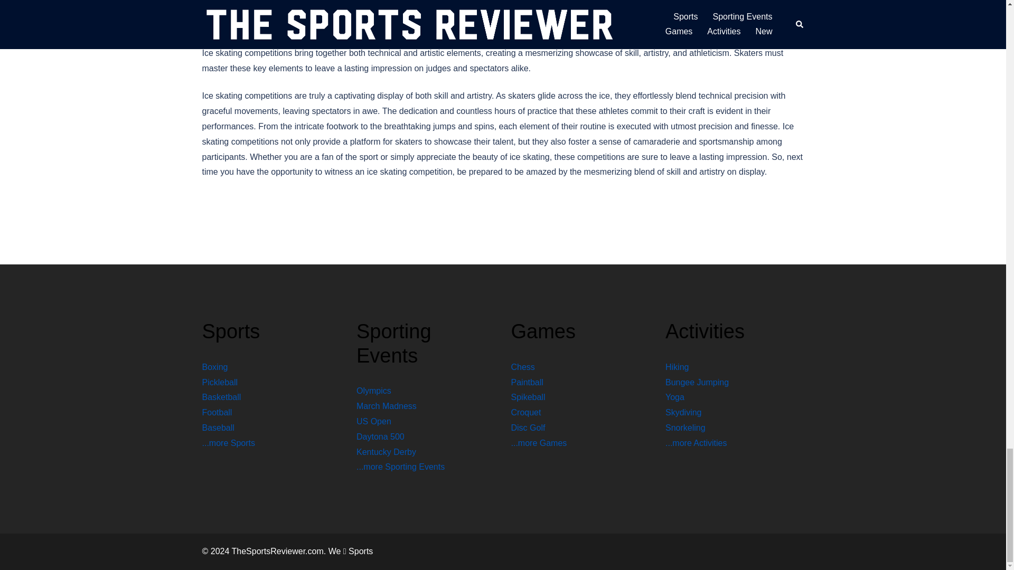 The image size is (1014, 570). Describe the element at coordinates (374, 421) in the screenshot. I see `US Open` at that location.